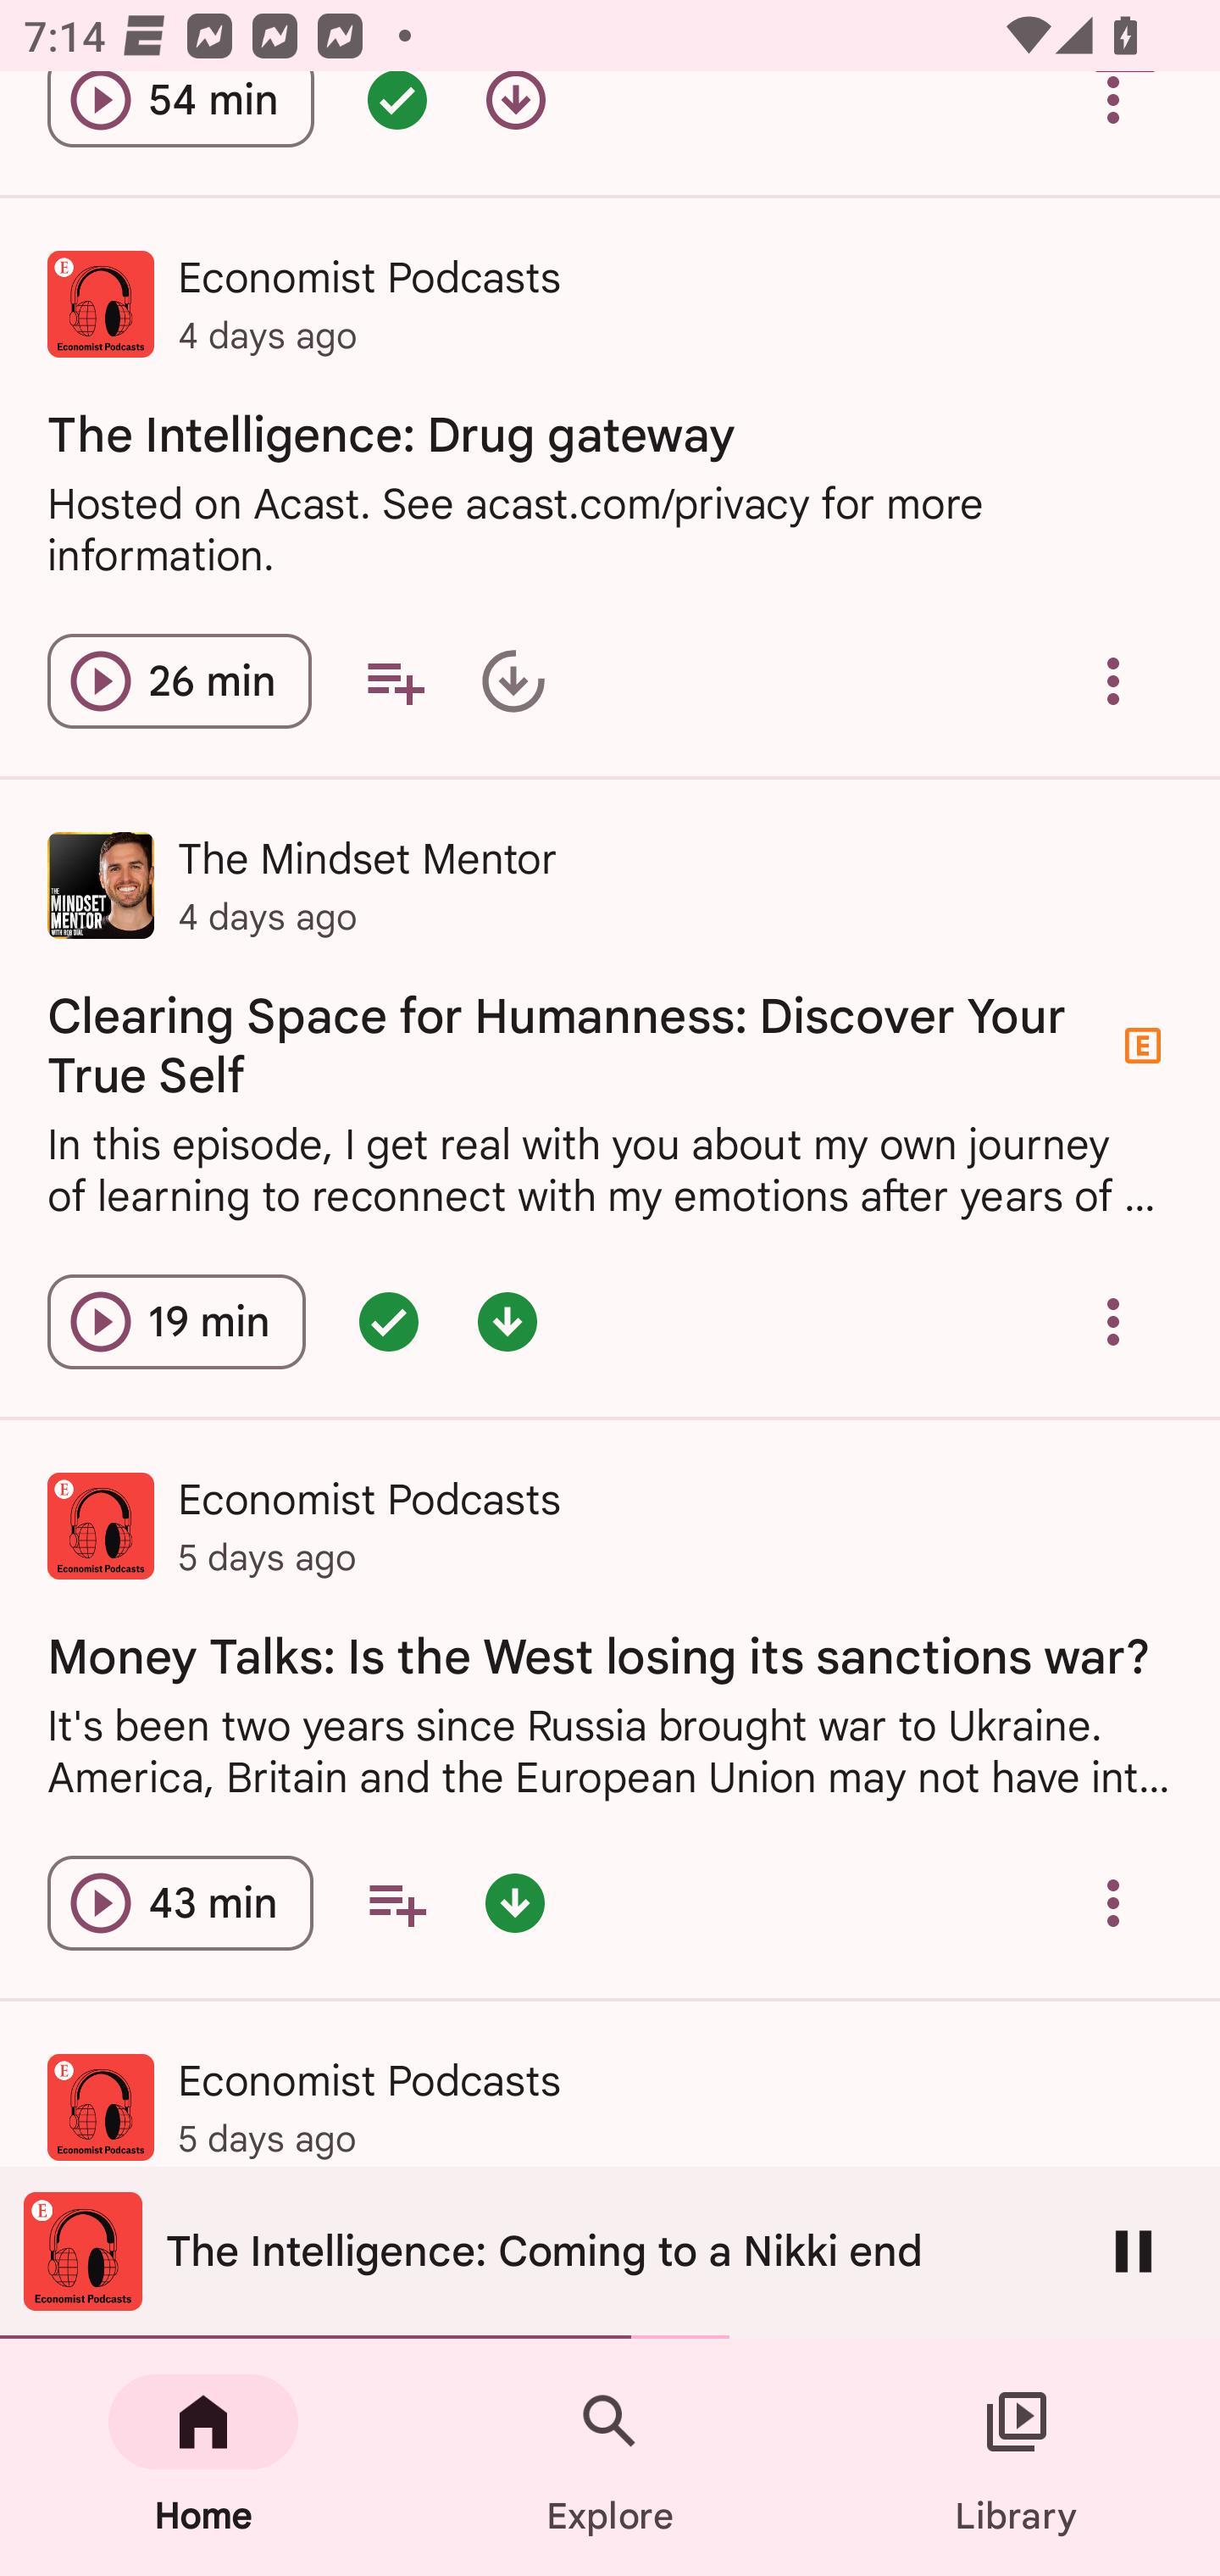 This screenshot has height=2576, width=1220. I want to click on Add to your queue, so click(395, 681).